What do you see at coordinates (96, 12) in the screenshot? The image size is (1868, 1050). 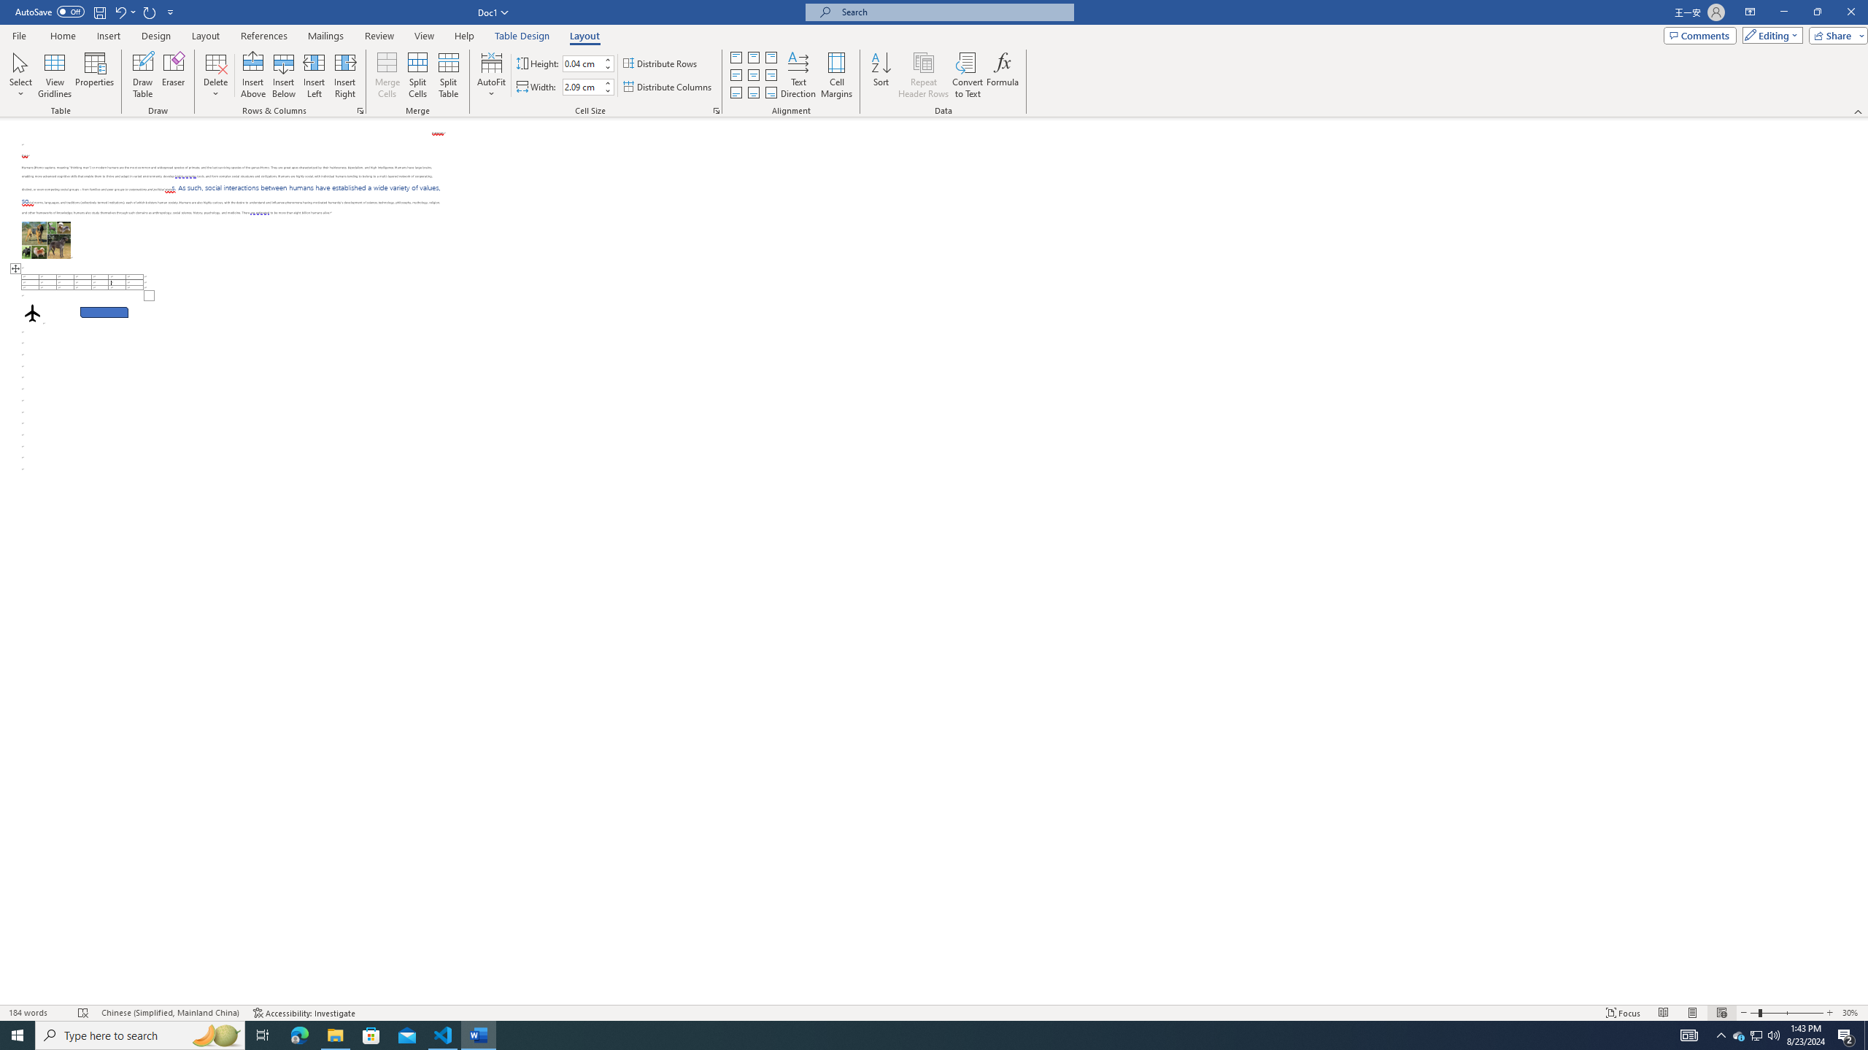 I see `Quick Access Toolbar` at bounding box center [96, 12].